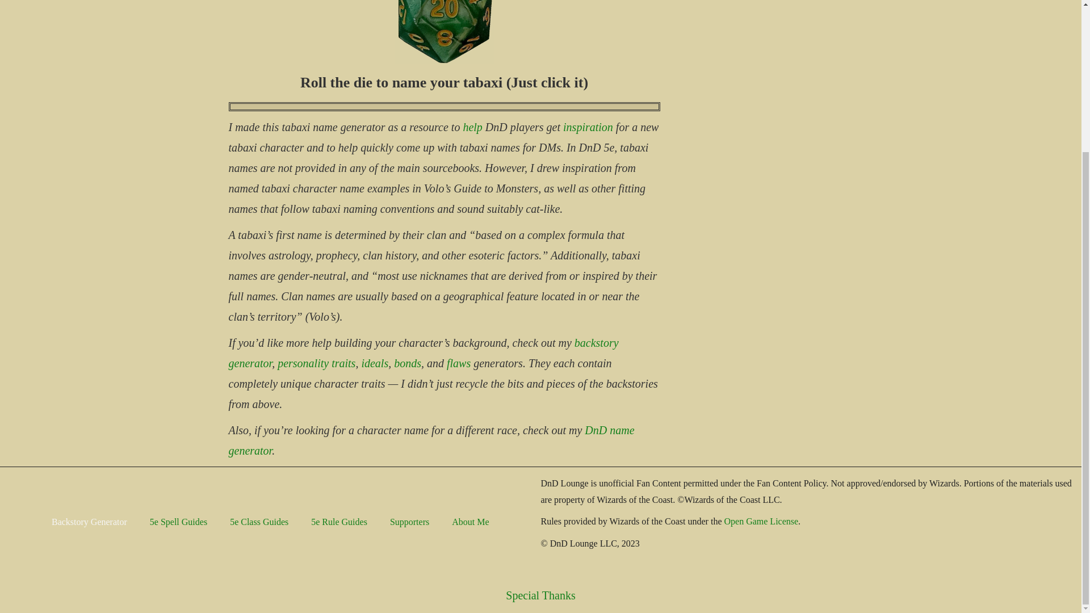  Describe the element at coordinates (588, 127) in the screenshot. I see `inspiration` at that location.